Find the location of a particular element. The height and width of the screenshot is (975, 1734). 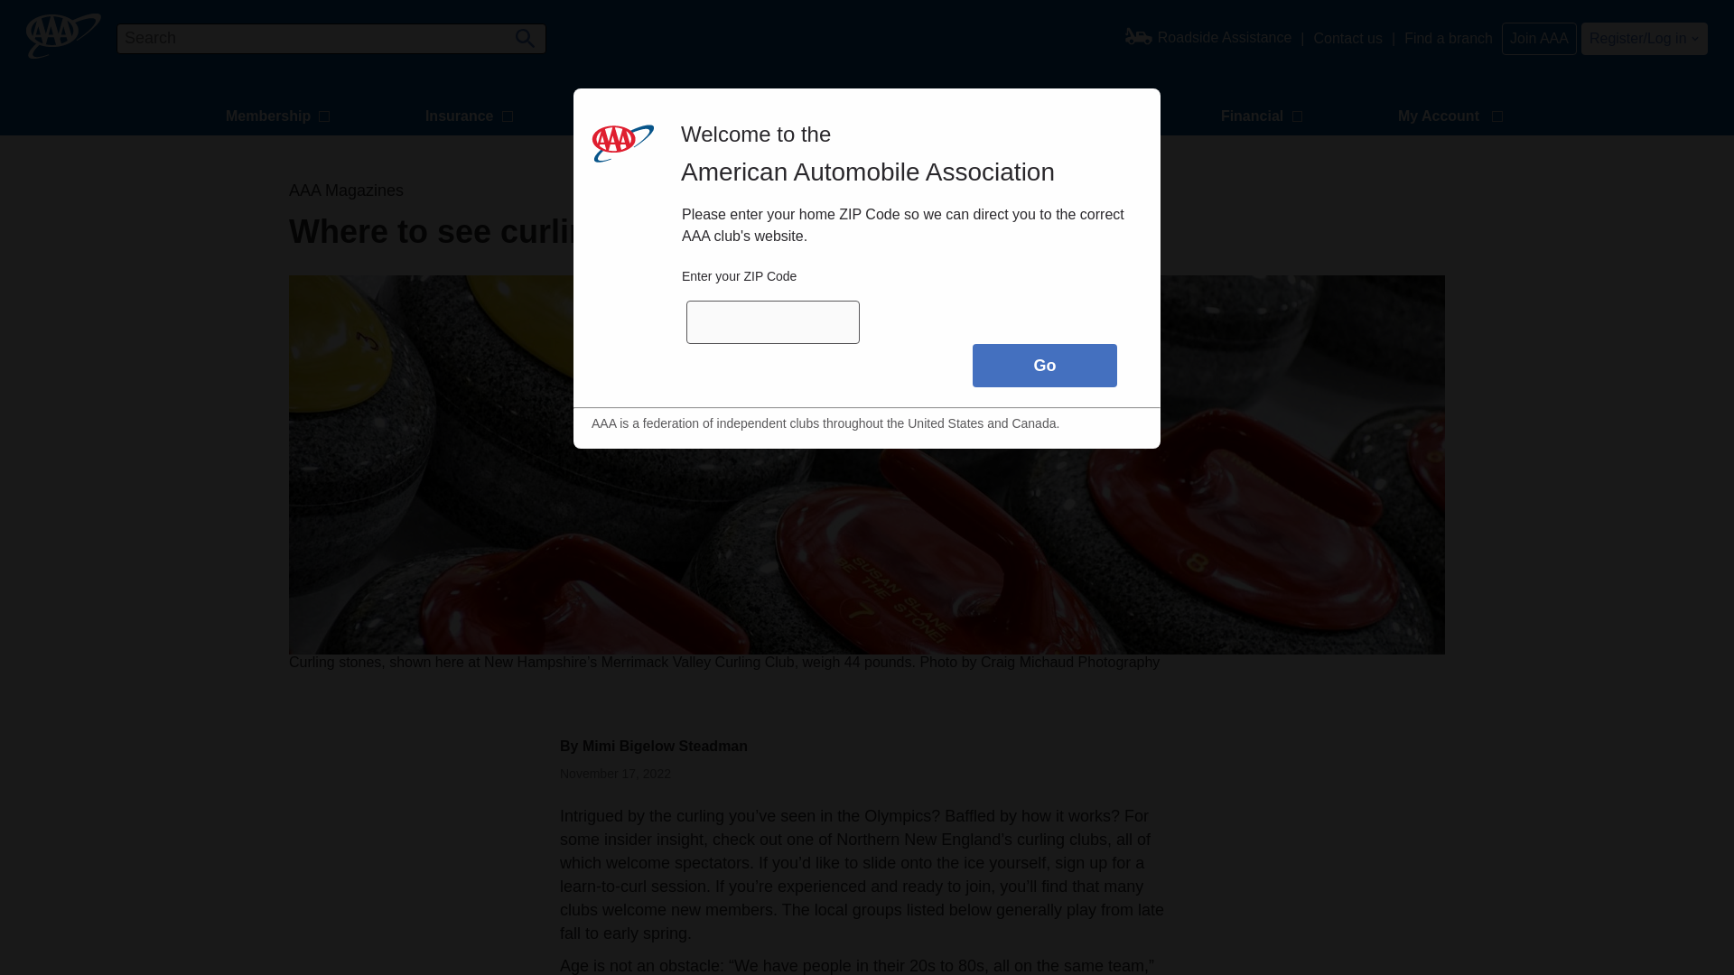

Find a branch is located at coordinates (1449, 38).